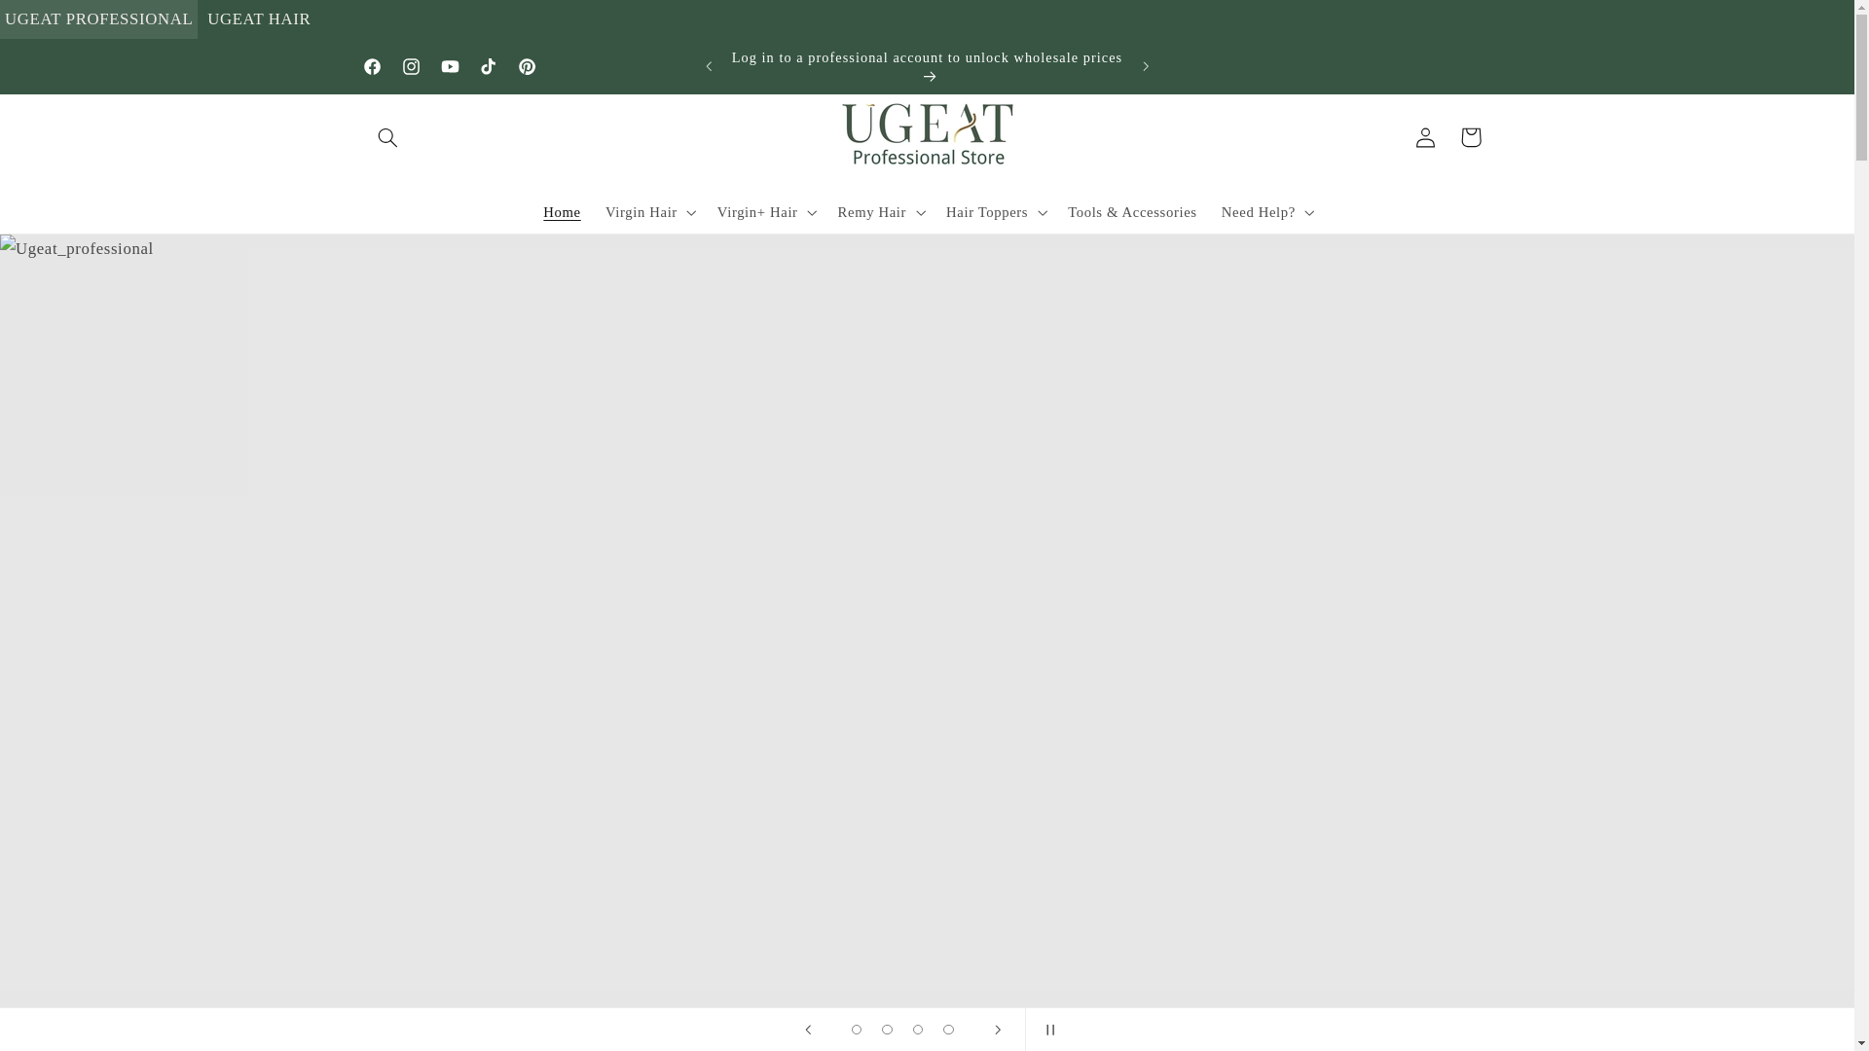 The image size is (1869, 1051). Describe the element at coordinates (410, 66) in the screenshot. I see `Instagram` at that location.